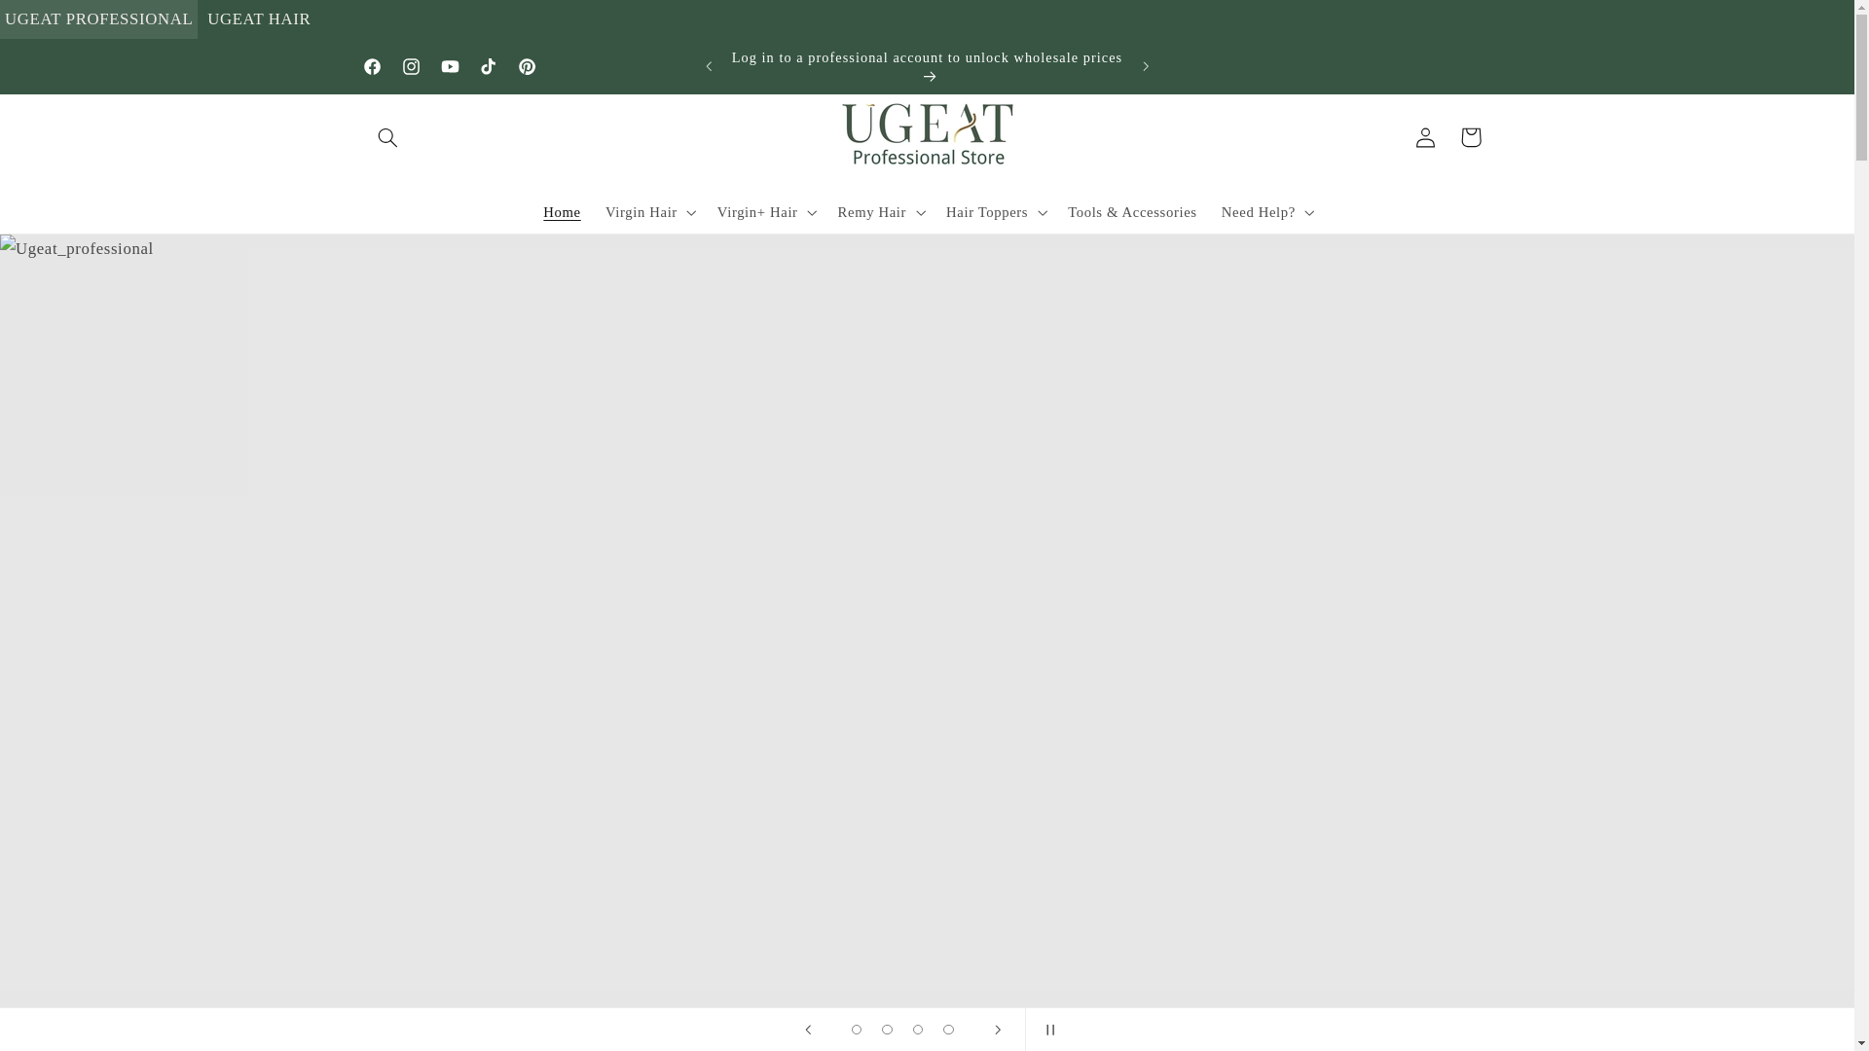 The image size is (1869, 1051). Describe the element at coordinates (410, 66) in the screenshot. I see `Instagram` at that location.